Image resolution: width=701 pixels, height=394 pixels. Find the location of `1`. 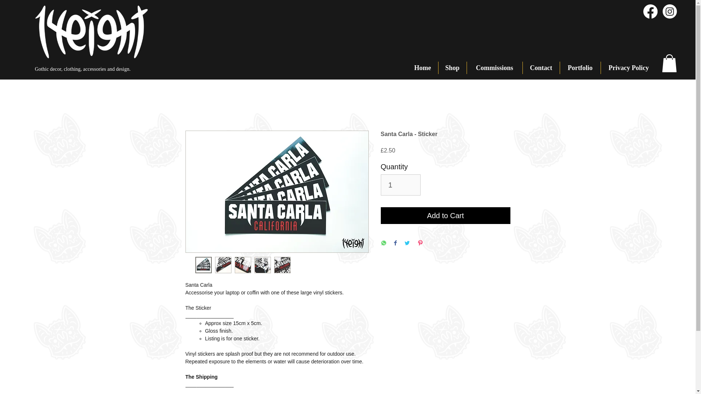

1 is located at coordinates (400, 185).